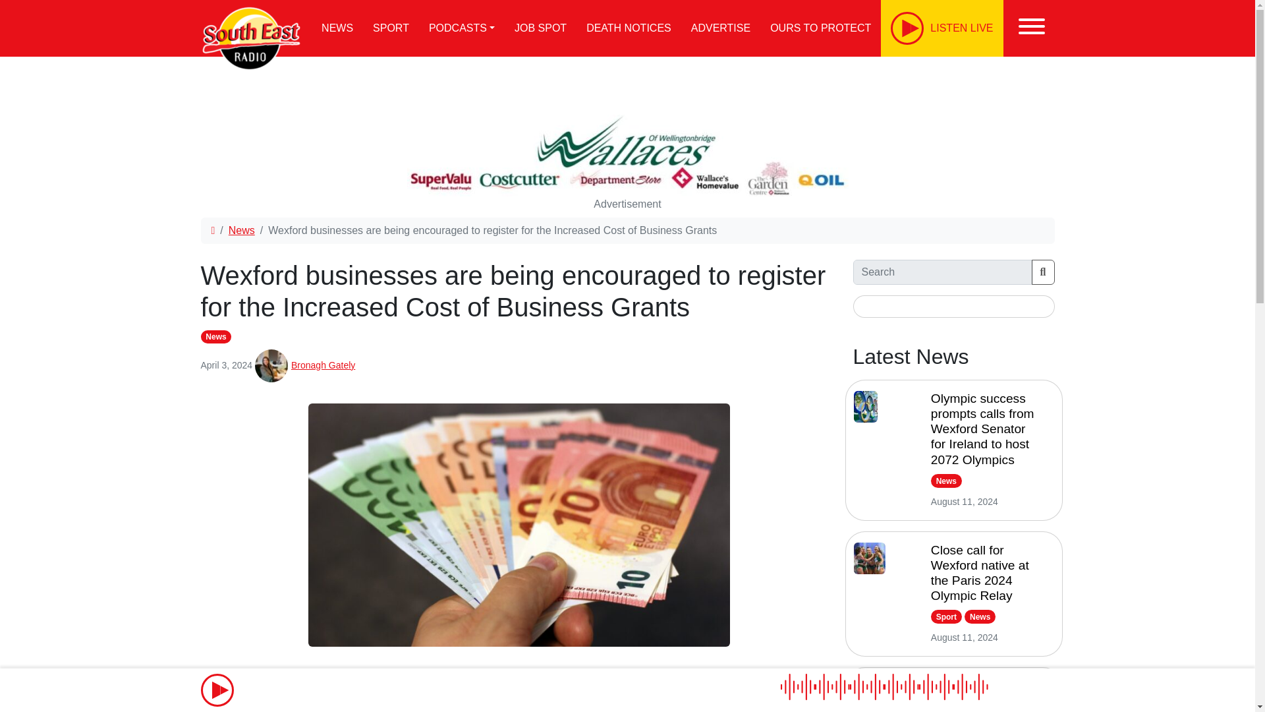  I want to click on JOB SPOT, so click(540, 28).